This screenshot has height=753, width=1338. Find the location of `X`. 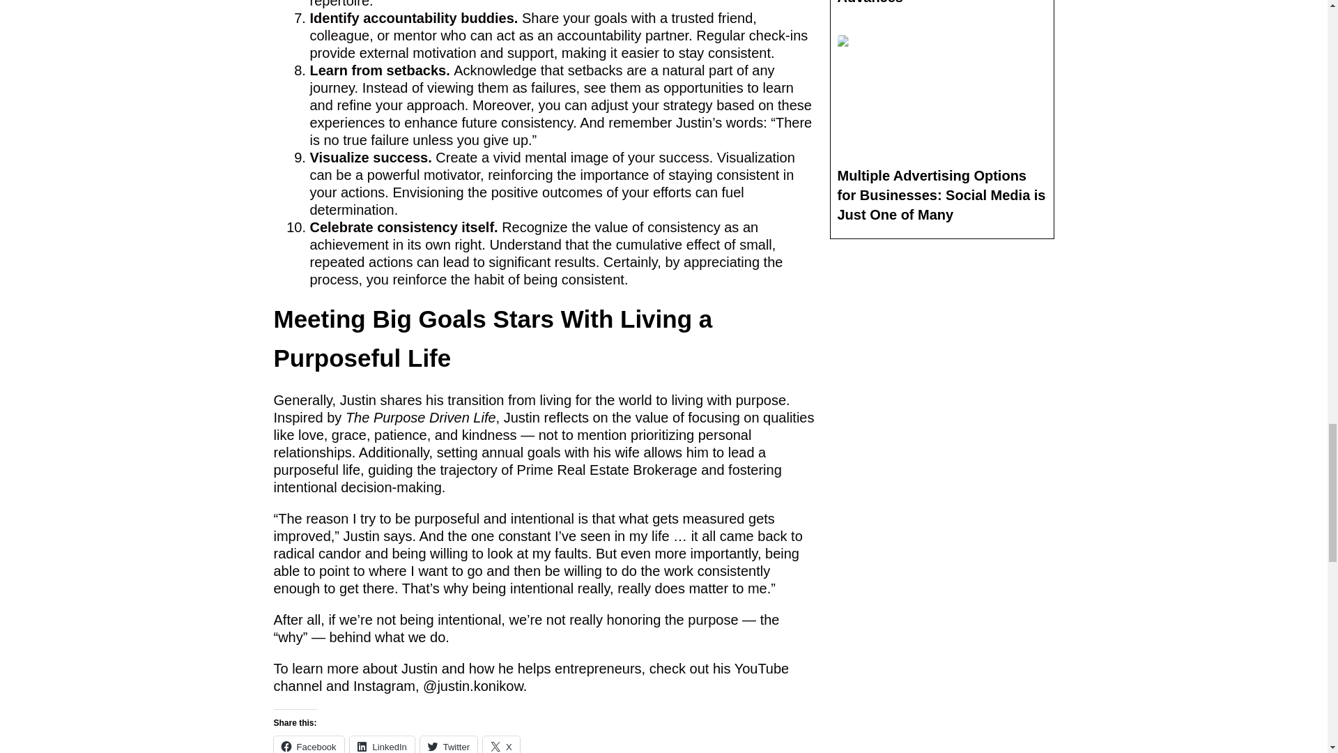

X is located at coordinates (502, 745).